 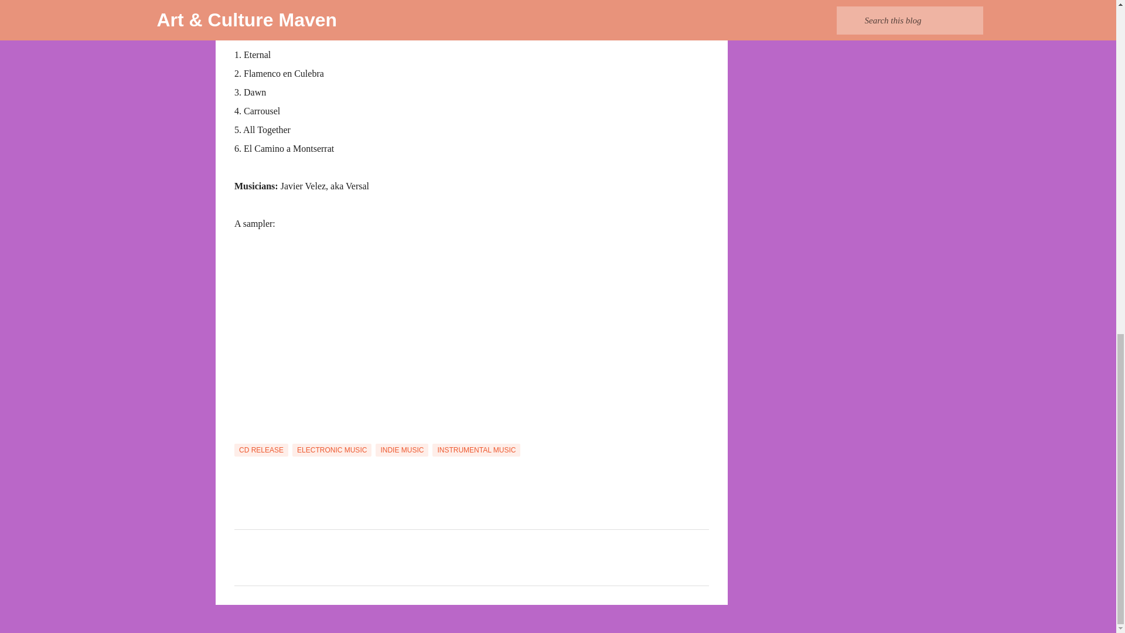 I want to click on CD RELEASE, so click(x=261, y=450).